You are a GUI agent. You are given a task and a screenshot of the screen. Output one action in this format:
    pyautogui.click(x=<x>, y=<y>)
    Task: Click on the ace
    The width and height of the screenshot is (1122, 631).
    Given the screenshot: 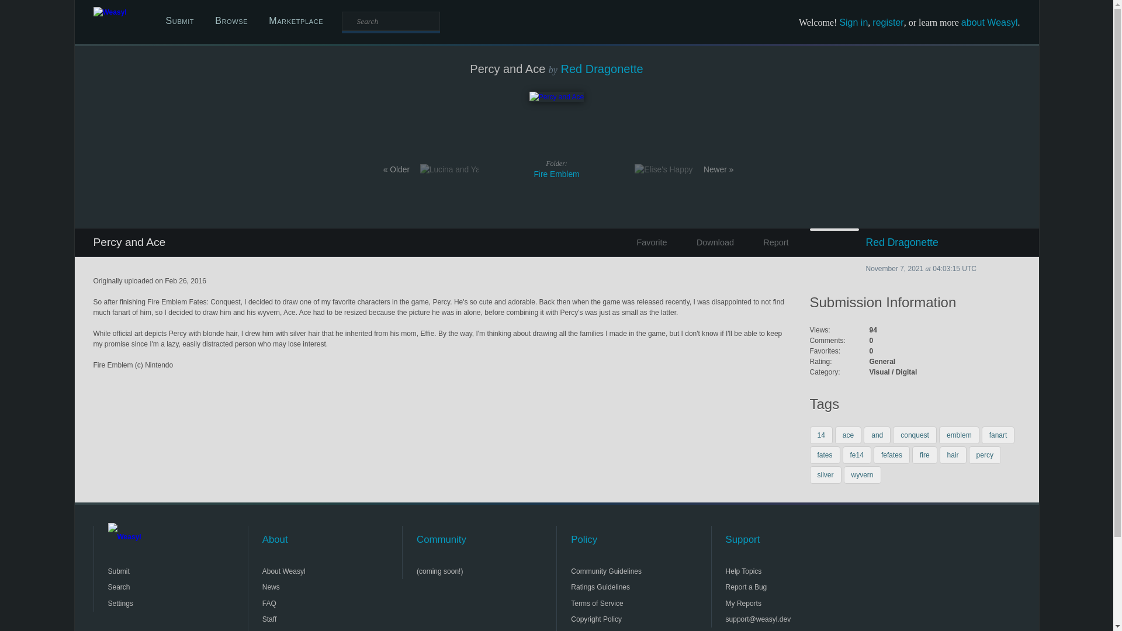 What is the action you would take?
    pyautogui.click(x=848, y=435)
    